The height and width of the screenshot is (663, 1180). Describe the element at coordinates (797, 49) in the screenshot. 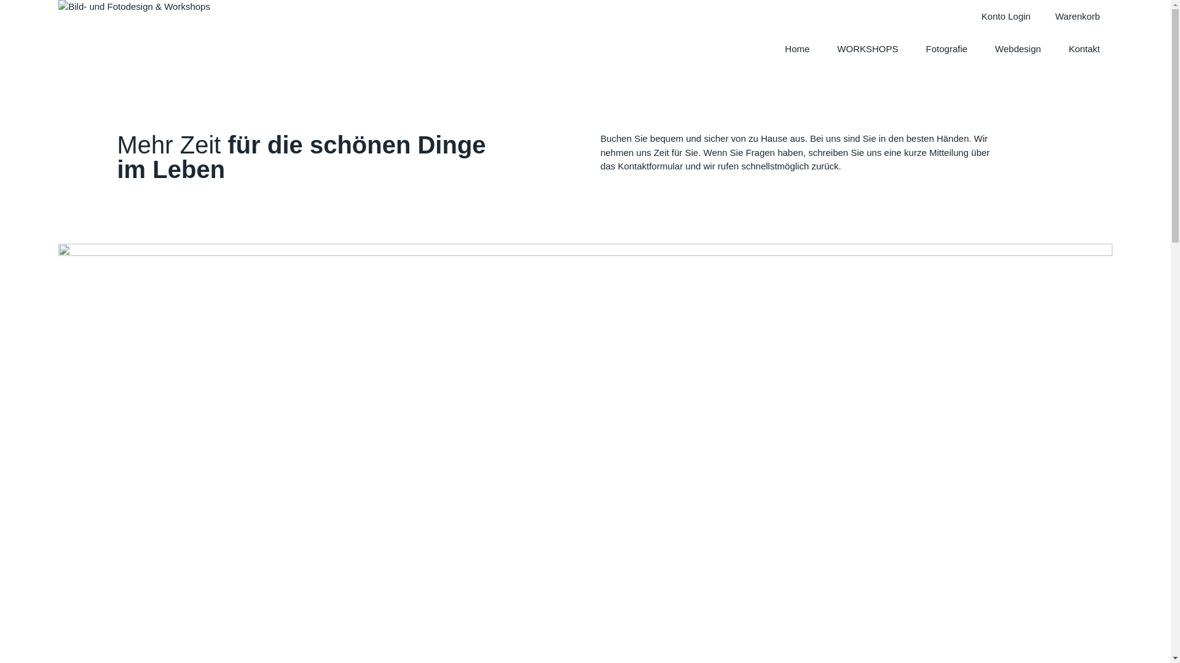

I see `Home` at that location.